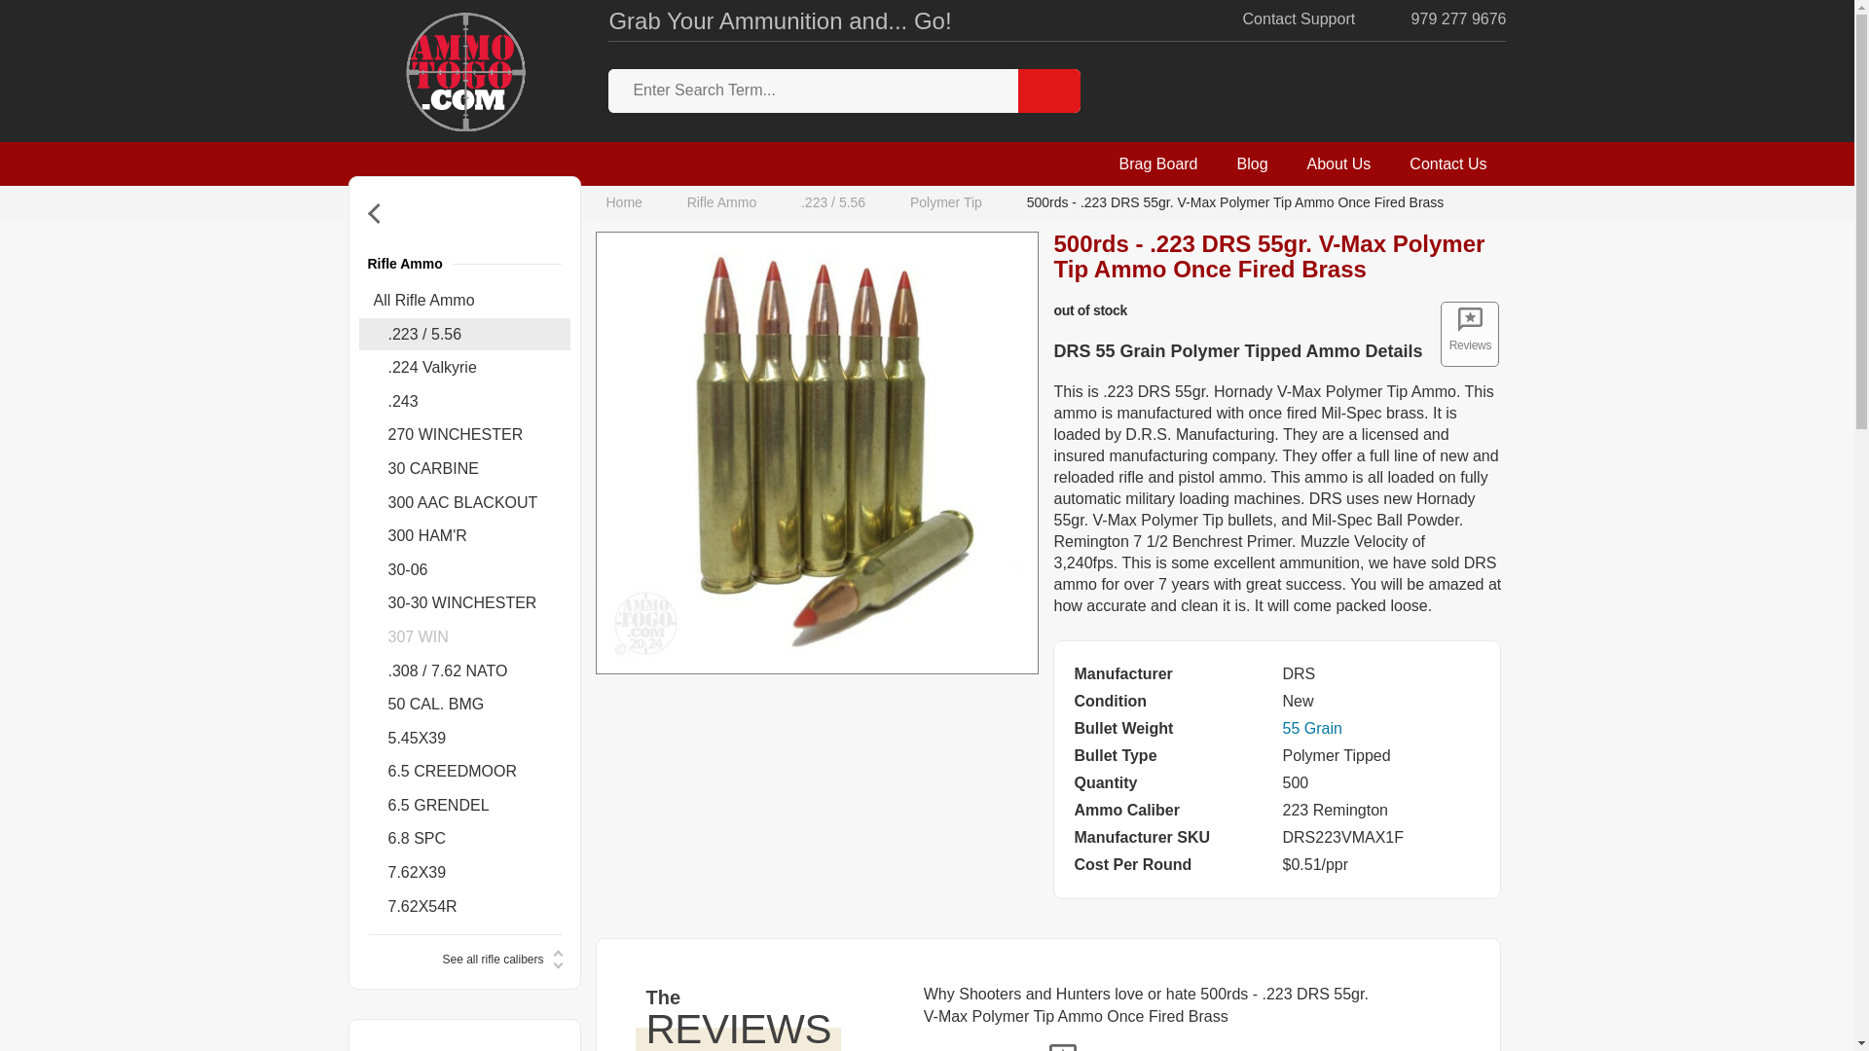 The width and height of the screenshot is (1869, 1051). I want to click on 979 277 9676, so click(1443, 19).